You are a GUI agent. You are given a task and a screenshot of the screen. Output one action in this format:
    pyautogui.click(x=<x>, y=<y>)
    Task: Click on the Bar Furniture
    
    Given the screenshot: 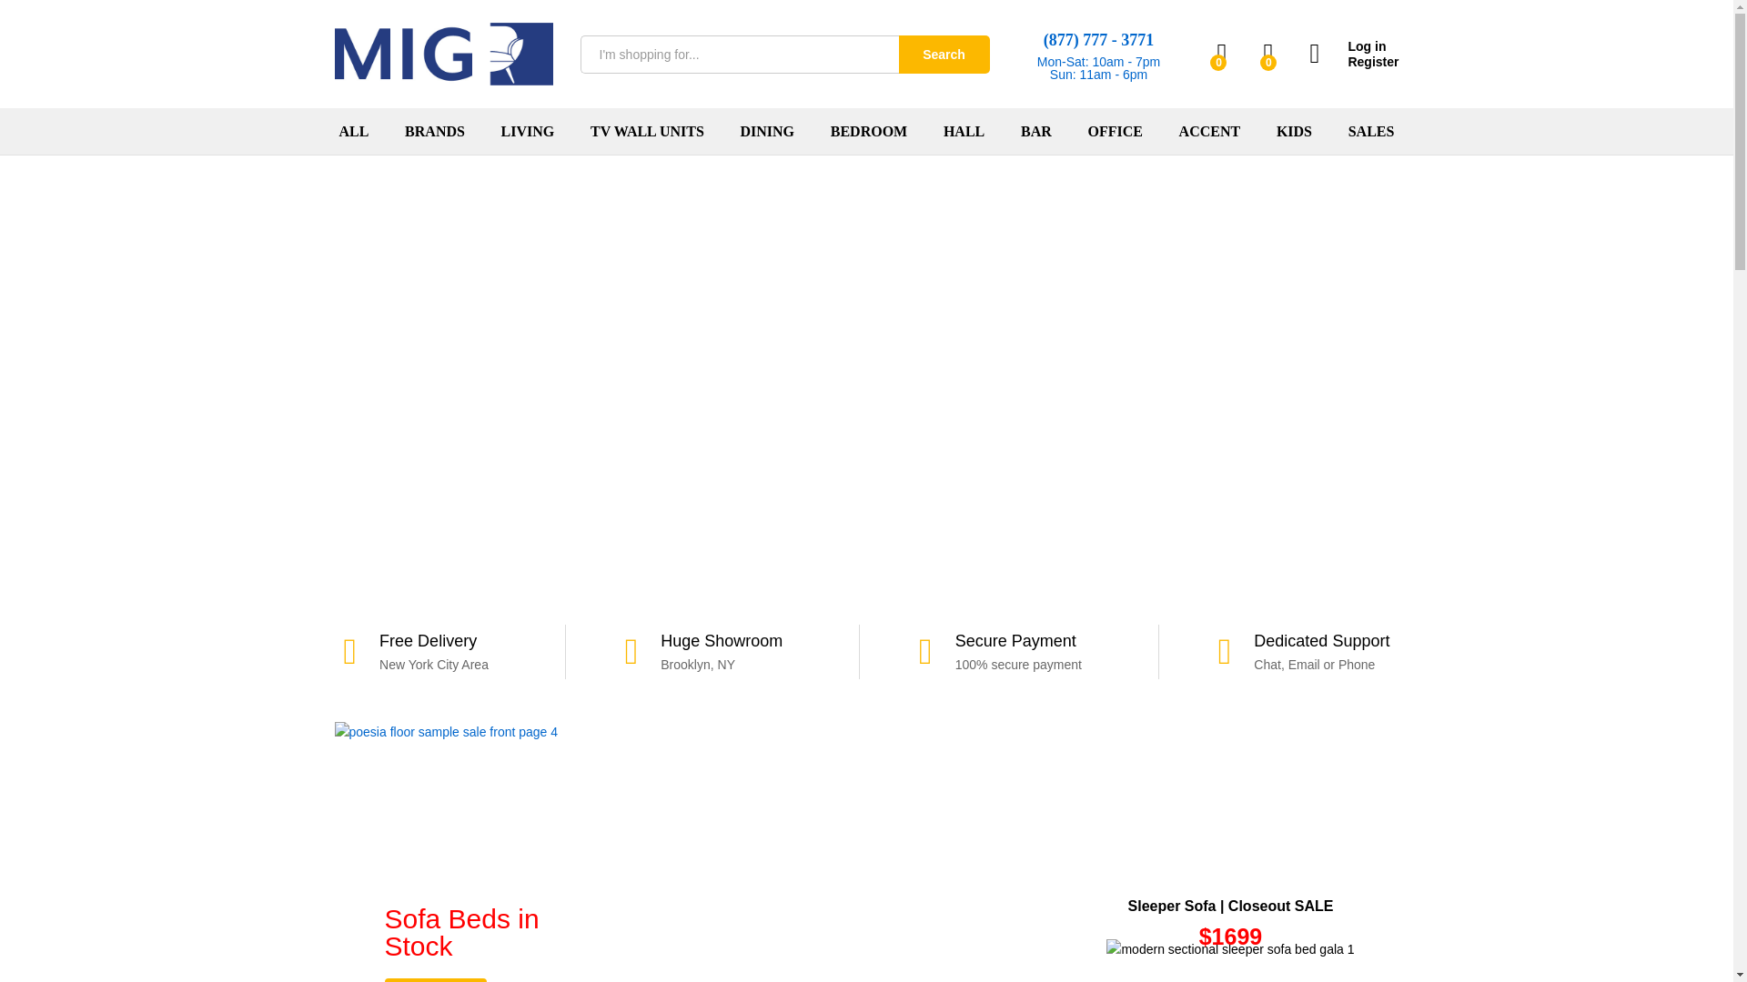 What is the action you would take?
    pyautogui.click(x=1035, y=132)
    